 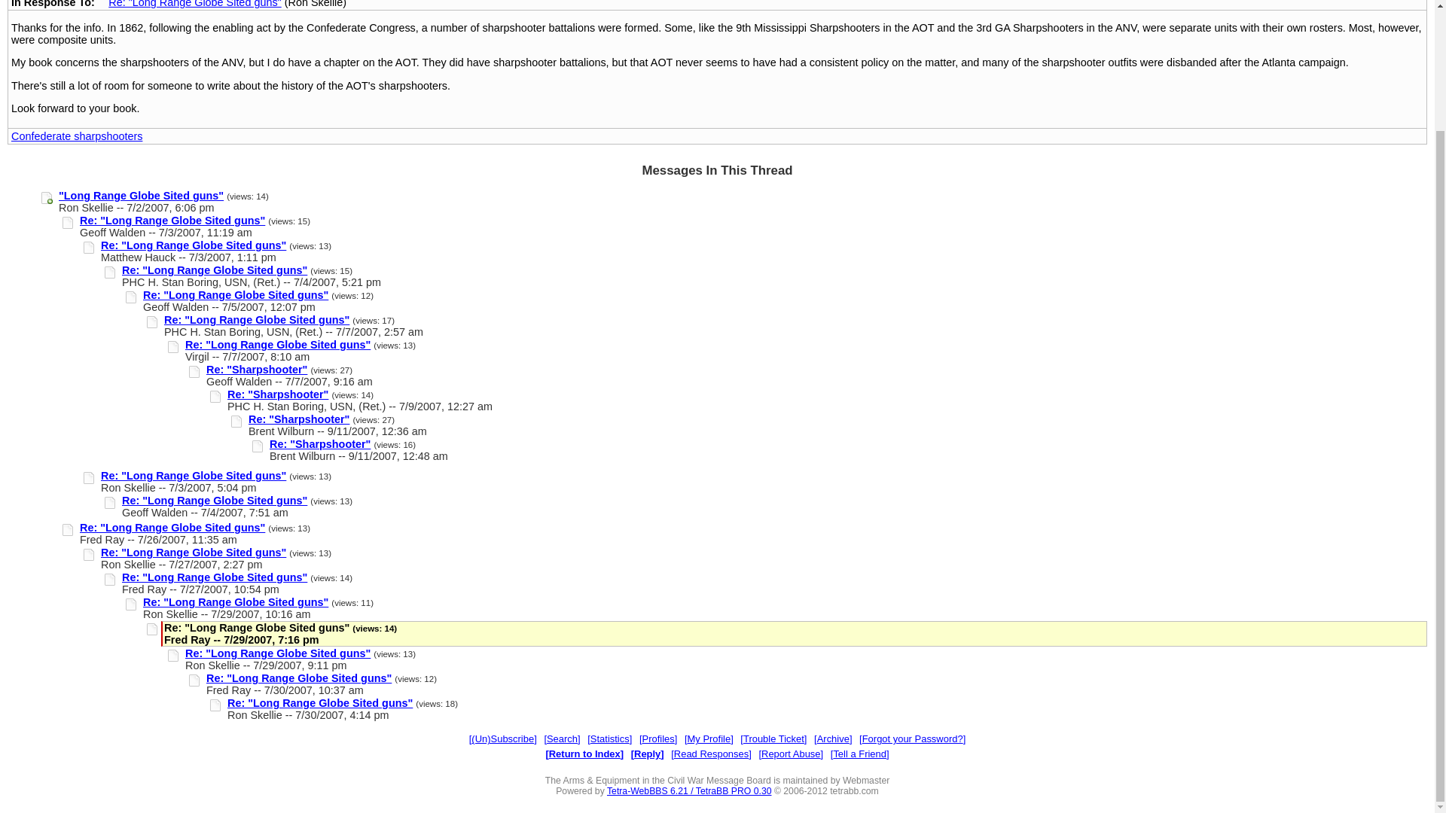 I want to click on Re: "Long Range Globe Sited guns", so click(x=172, y=527).